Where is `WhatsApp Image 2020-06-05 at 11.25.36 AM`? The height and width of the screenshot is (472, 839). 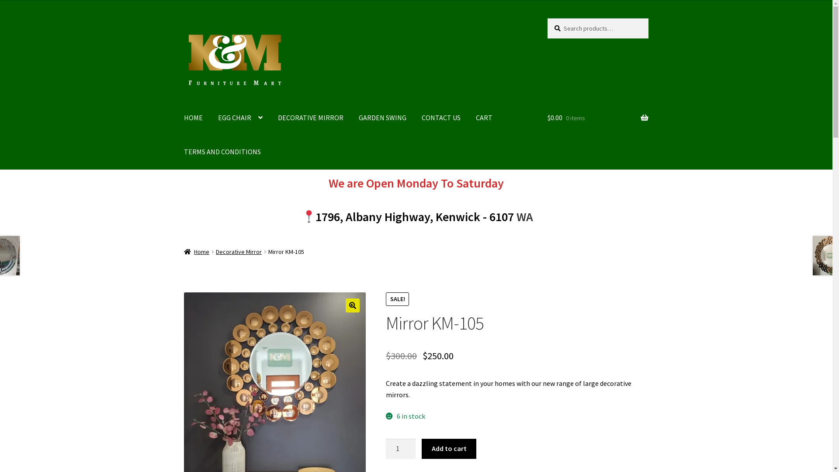 WhatsApp Image 2020-06-05 at 11.25.36 AM is located at coordinates (457, 361).